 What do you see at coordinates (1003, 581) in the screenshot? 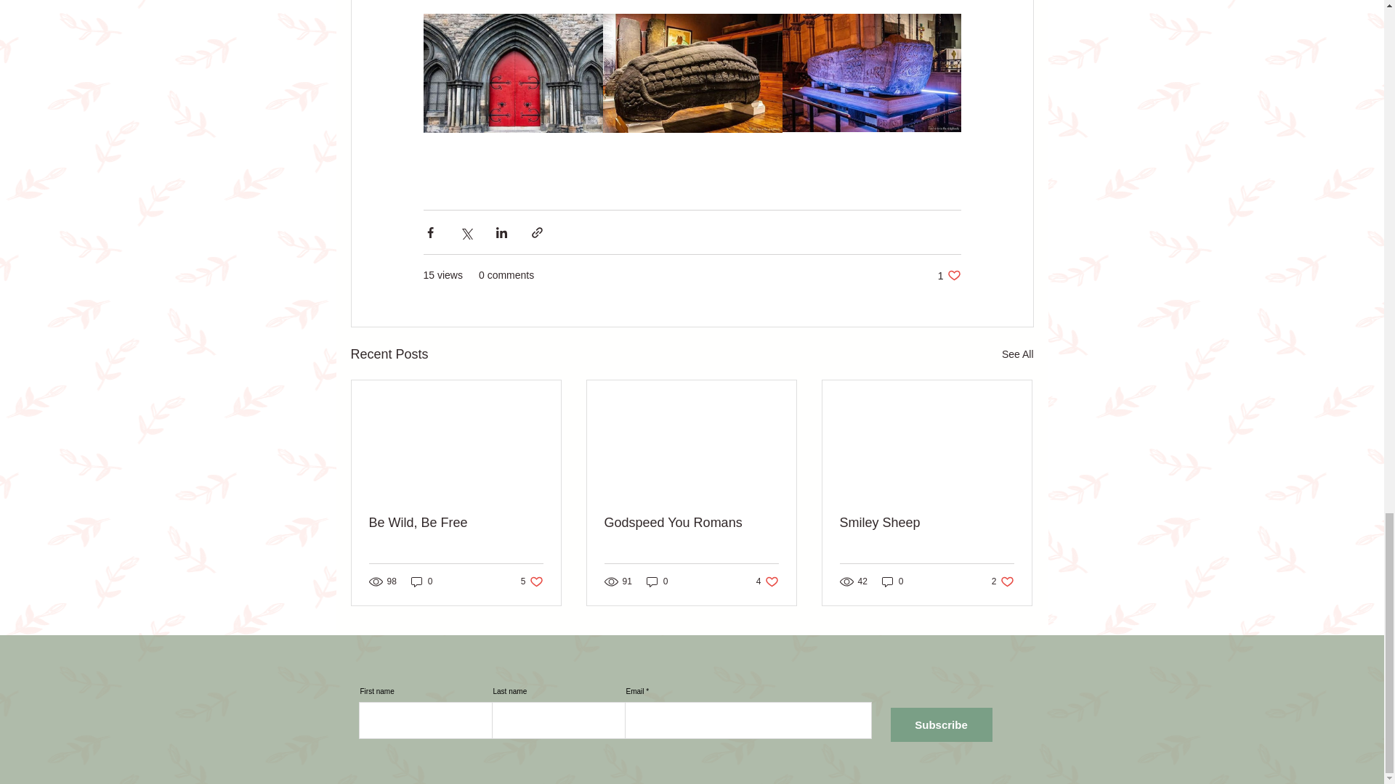
I see `0` at bounding box center [1003, 581].